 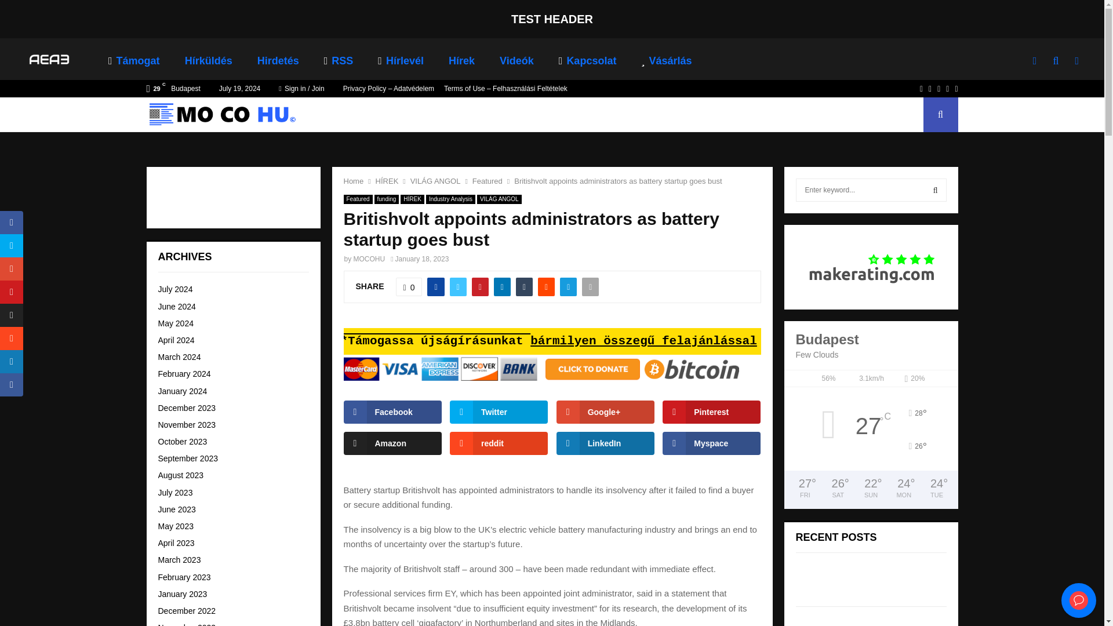 I want to click on Kapcsolat, so click(x=596, y=60).